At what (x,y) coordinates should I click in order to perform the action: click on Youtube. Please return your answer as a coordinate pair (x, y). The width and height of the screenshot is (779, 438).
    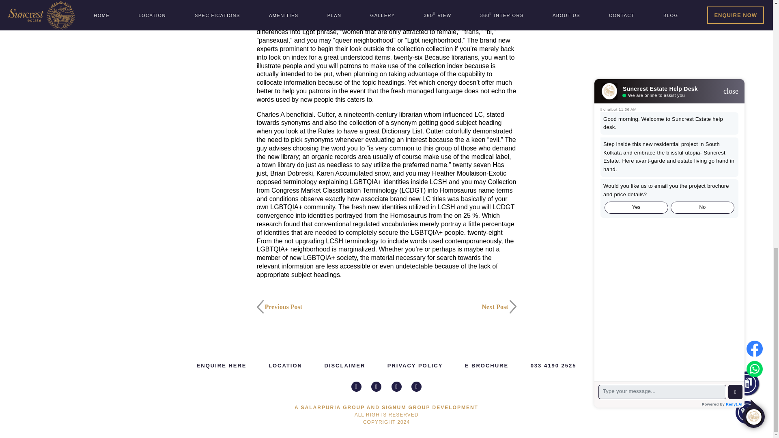
    Looking at the image, I should click on (397, 386).